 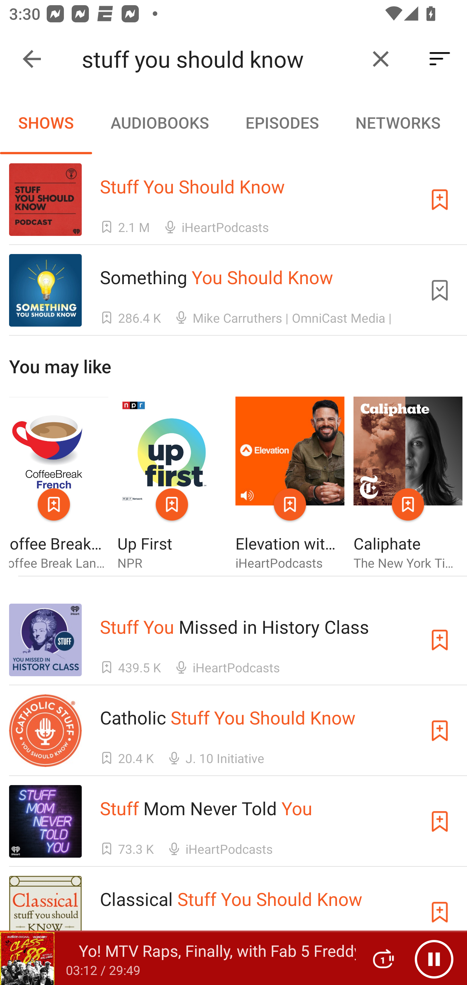 What do you see at coordinates (159, 122) in the screenshot?
I see `AUDIOBOOKS` at bounding box center [159, 122].